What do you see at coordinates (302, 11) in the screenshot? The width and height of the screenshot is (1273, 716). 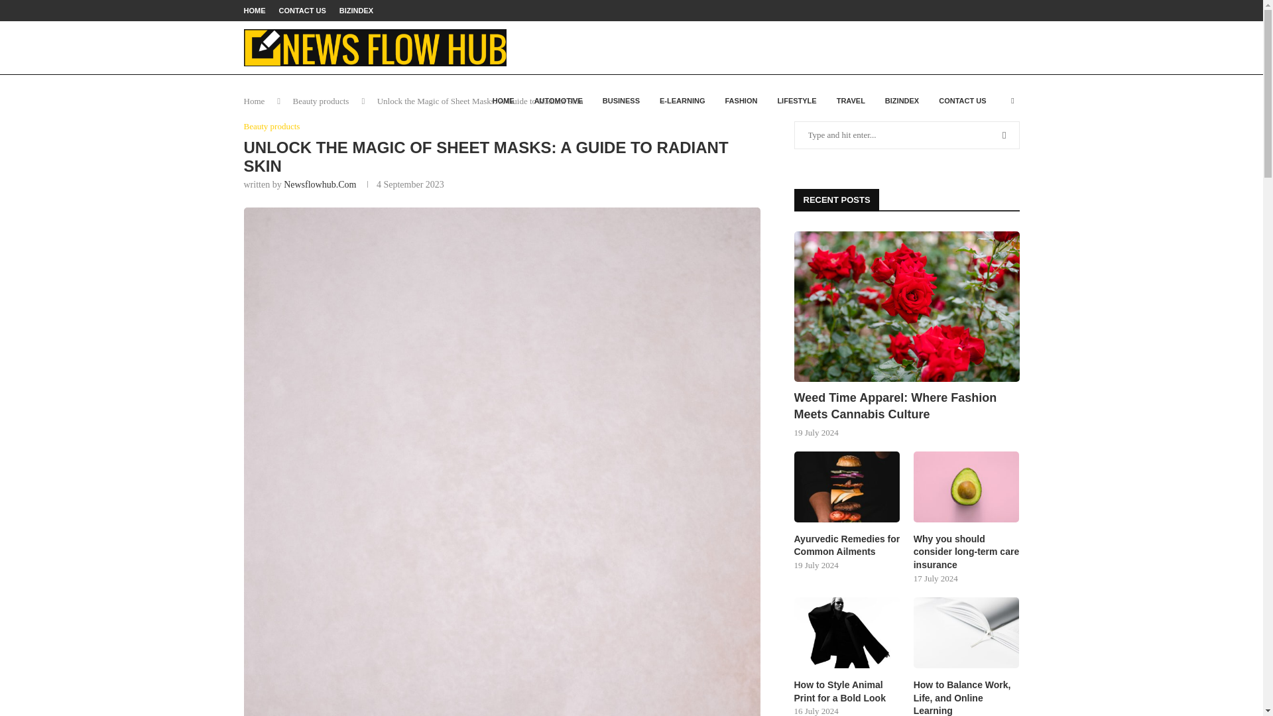 I see `CONTACT US` at bounding box center [302, 11].